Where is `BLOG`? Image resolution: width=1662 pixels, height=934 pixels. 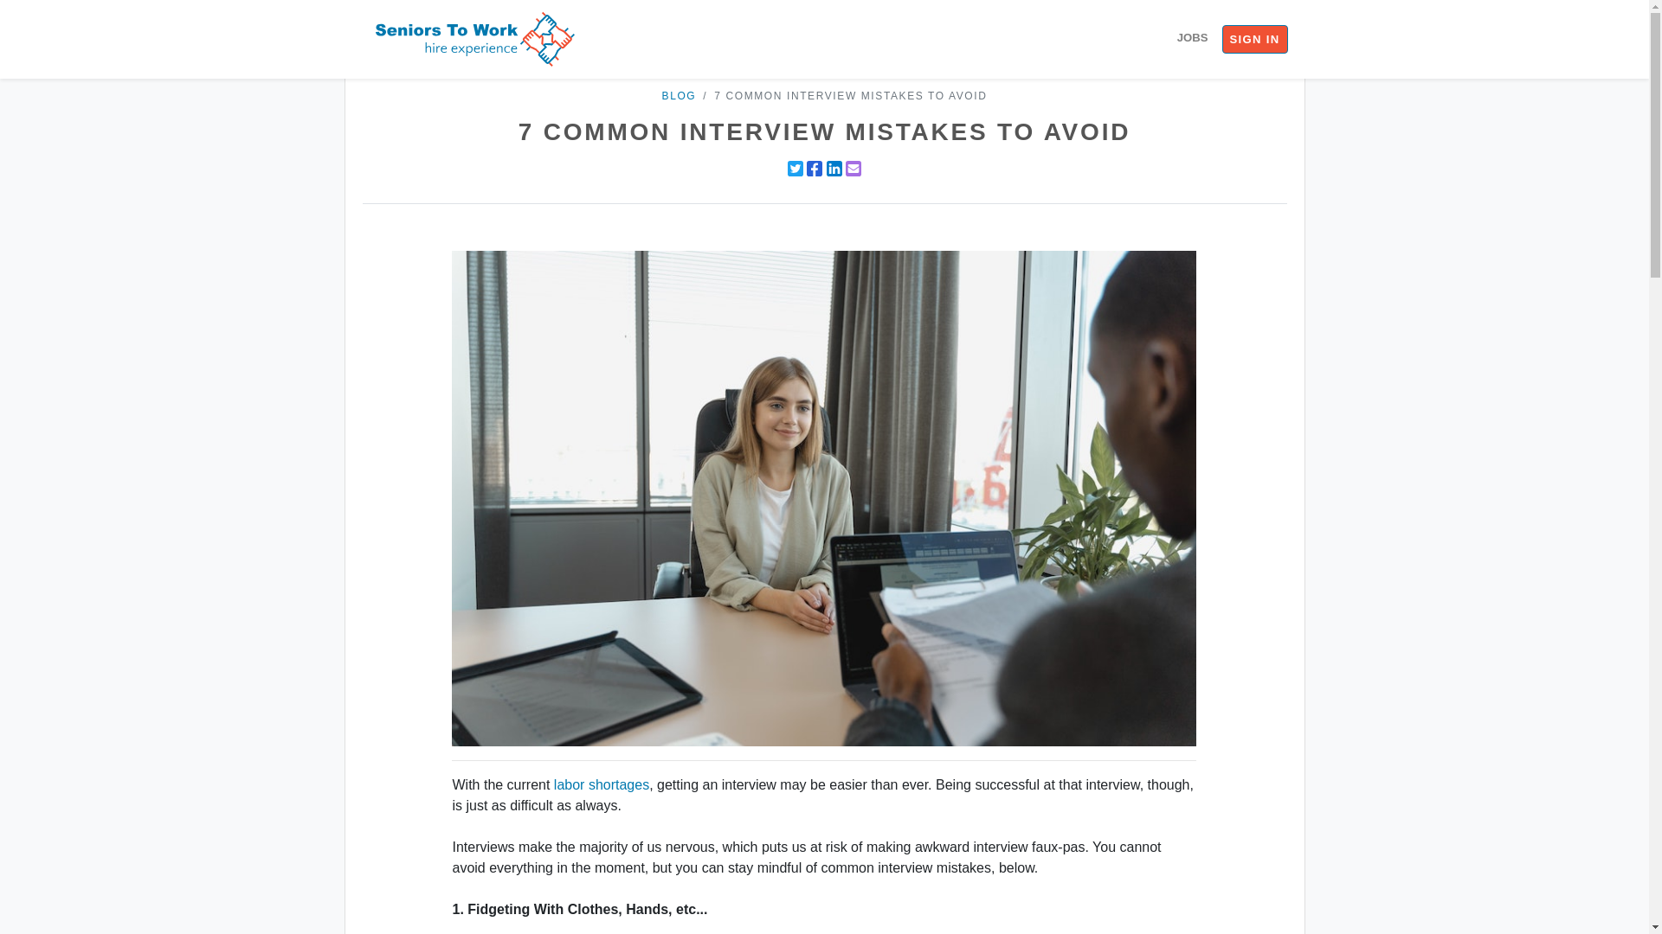 BLOG is located at coordinates (679, 95).